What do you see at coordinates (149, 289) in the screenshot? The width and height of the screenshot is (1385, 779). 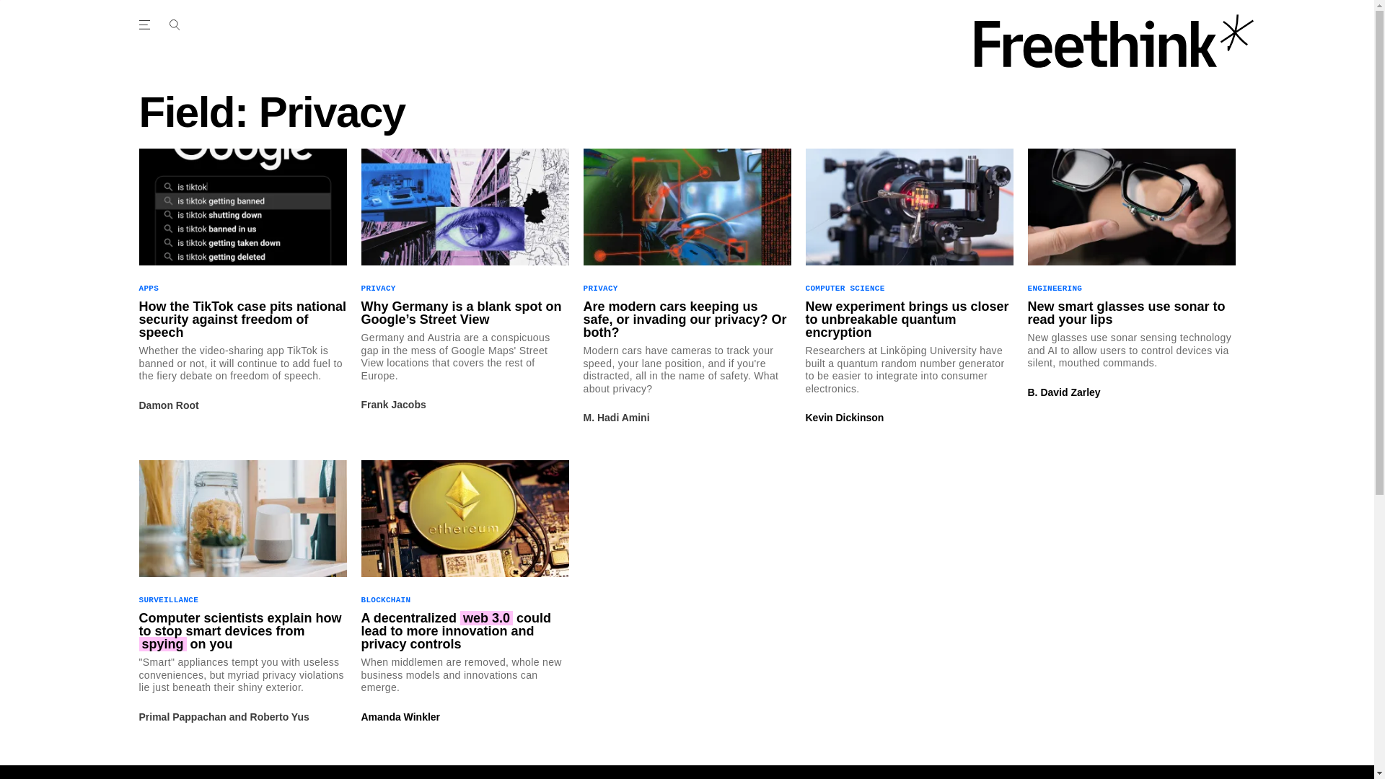 I see `APPS` at bounding box center [149, 289].